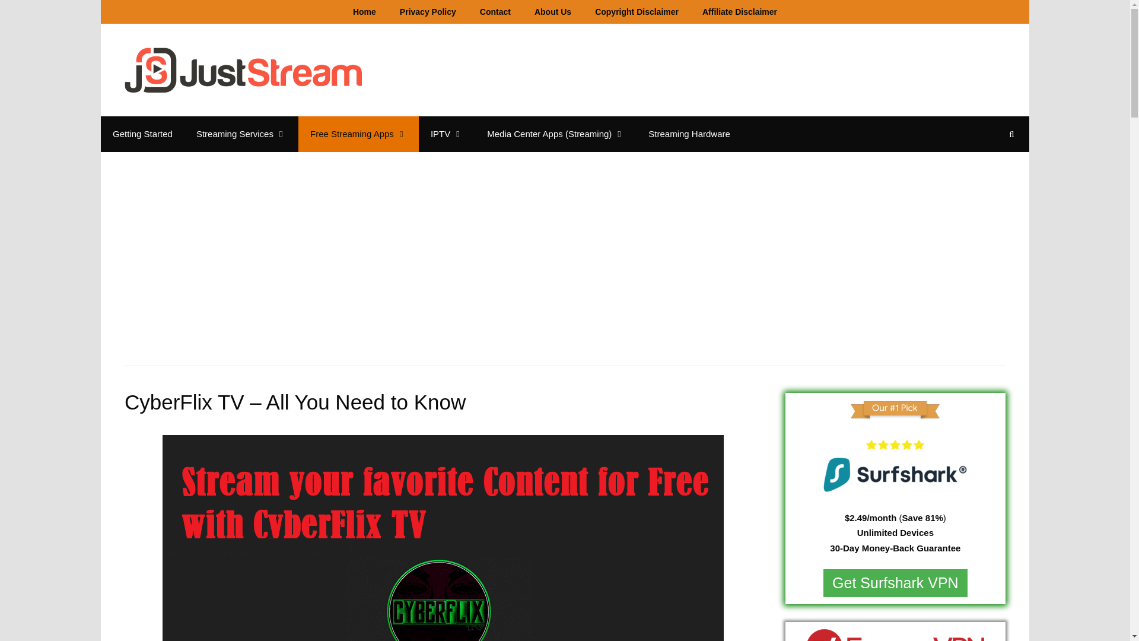 Image resolution: width=1139 pixels, height=641 pixels. I want to click on Streaming Services, so click(241, 134).